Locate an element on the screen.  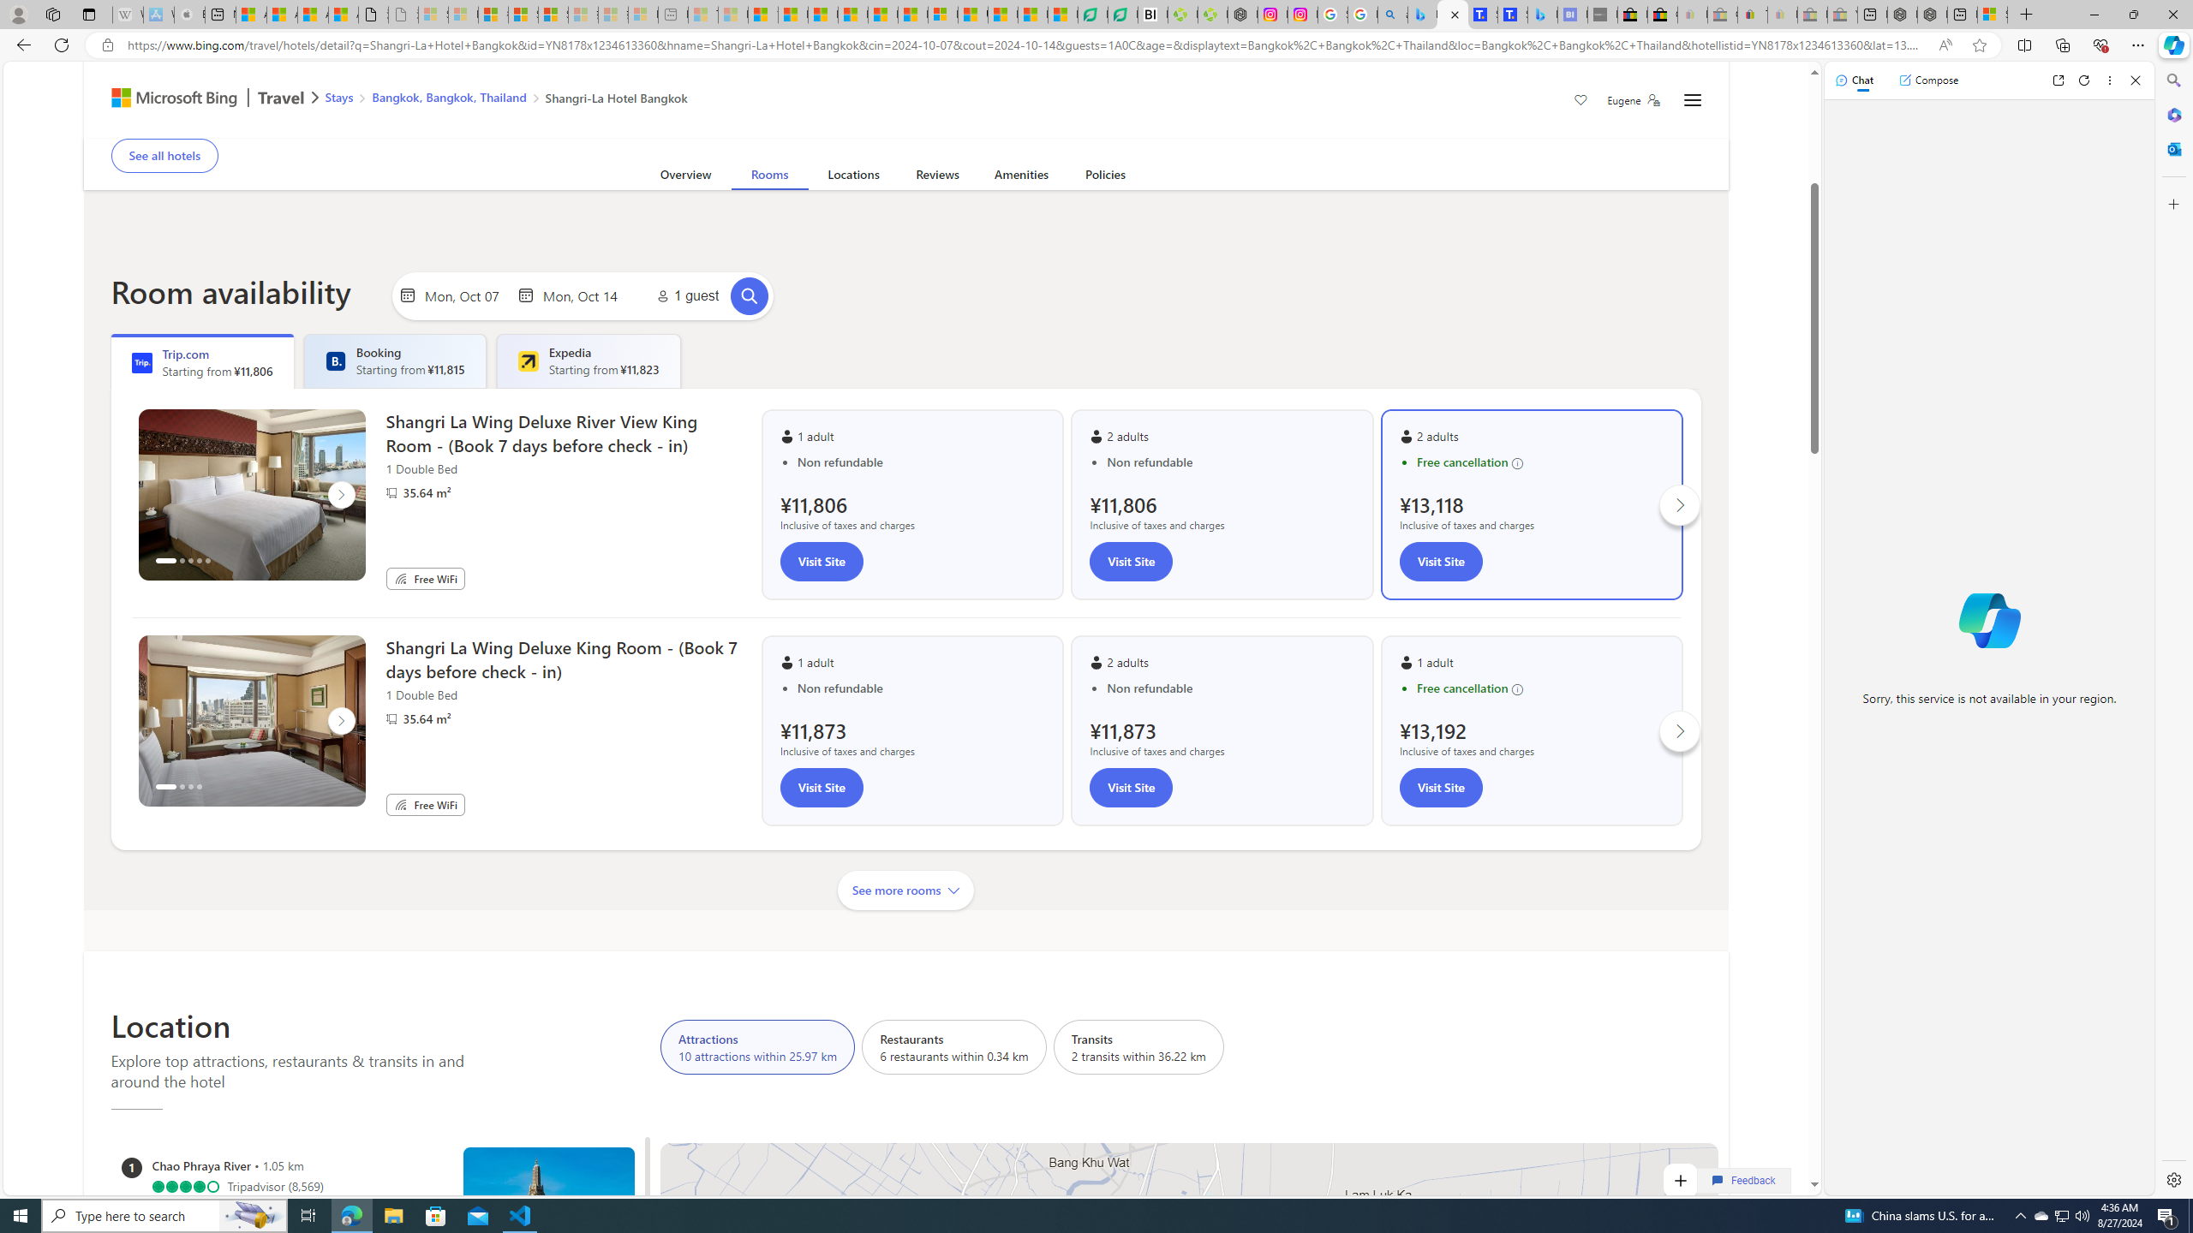
Partner Image is located at coordinates (391, 719).